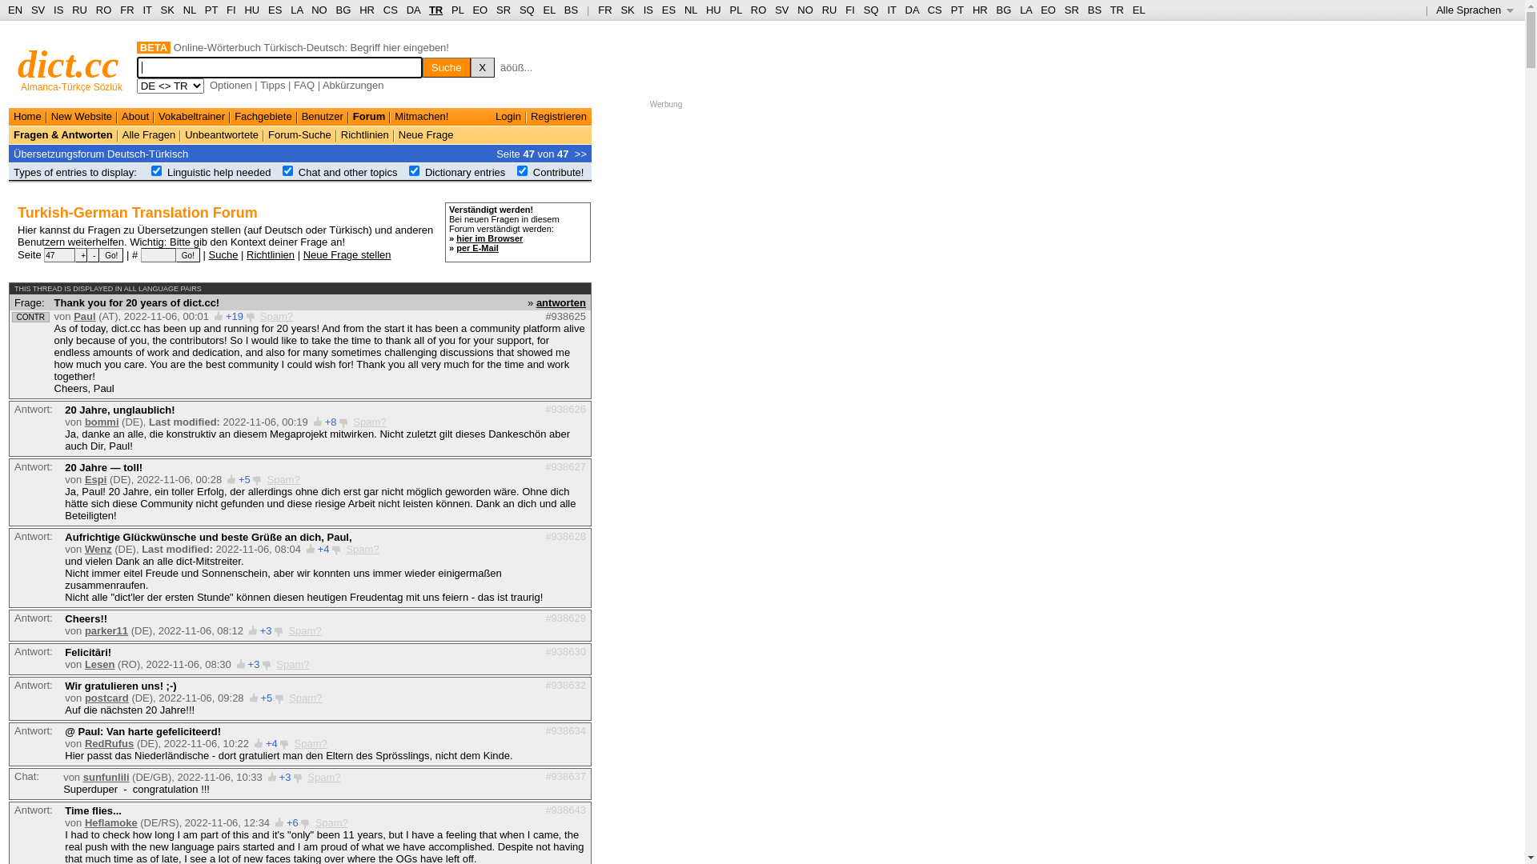  Describe the element at coordinates (913, 10) in the screenshot. I see `DA` at that location.